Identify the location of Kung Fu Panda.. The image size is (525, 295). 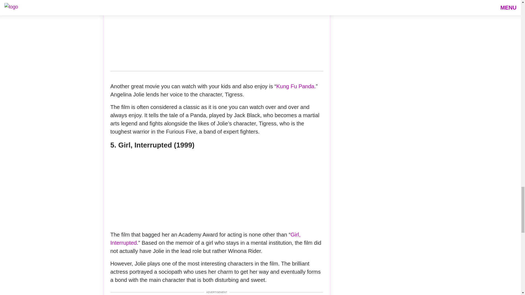
(296, 86).